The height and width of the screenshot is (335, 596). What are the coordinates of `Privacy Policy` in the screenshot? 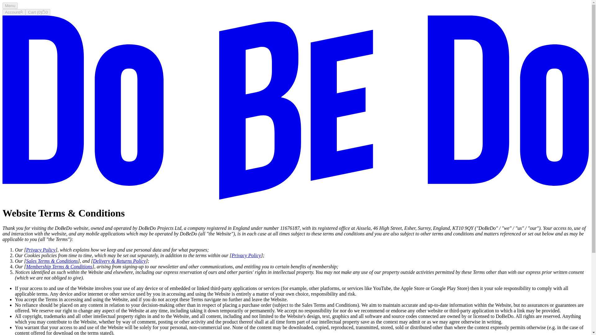 It's located at (41, 250).